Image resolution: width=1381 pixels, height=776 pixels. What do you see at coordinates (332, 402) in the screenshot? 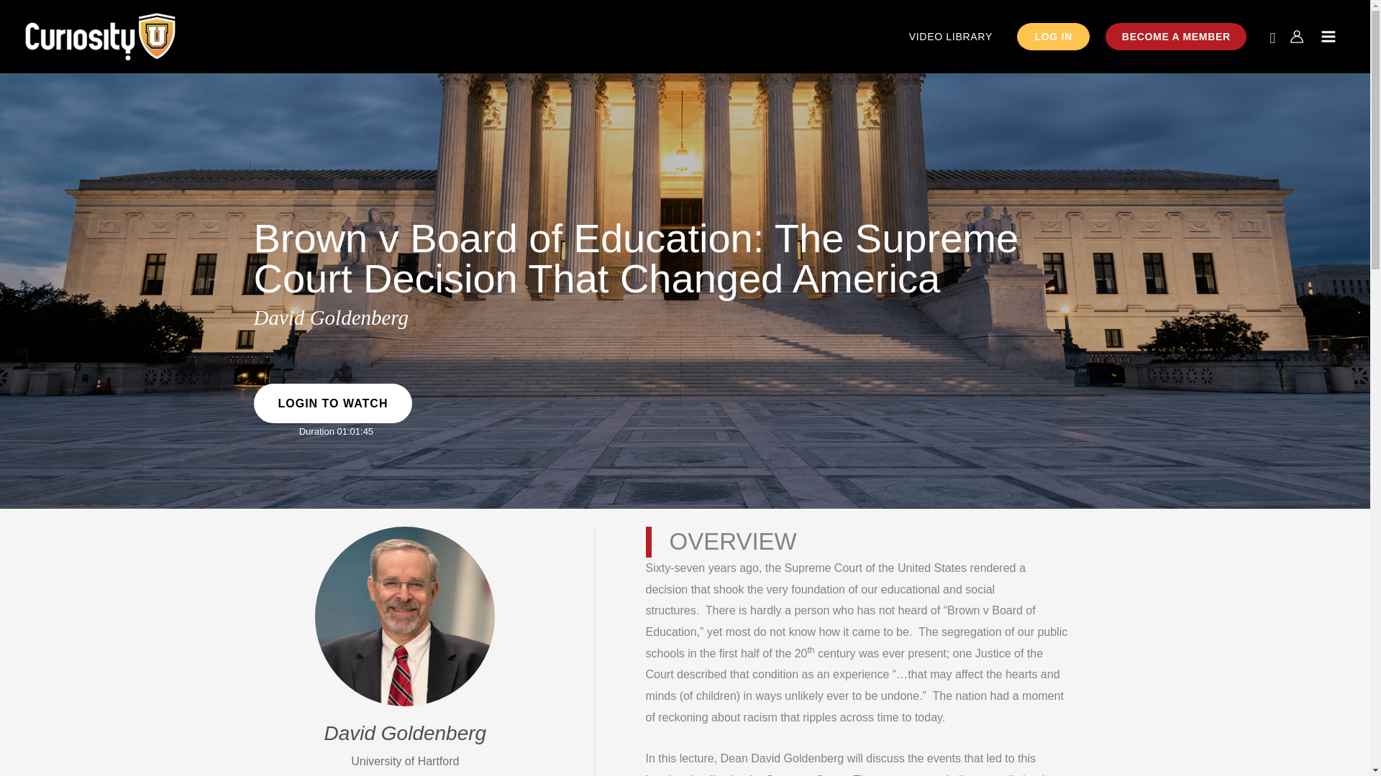
I see `LOGIN TO WATCH` at bounding box center [332, 402].